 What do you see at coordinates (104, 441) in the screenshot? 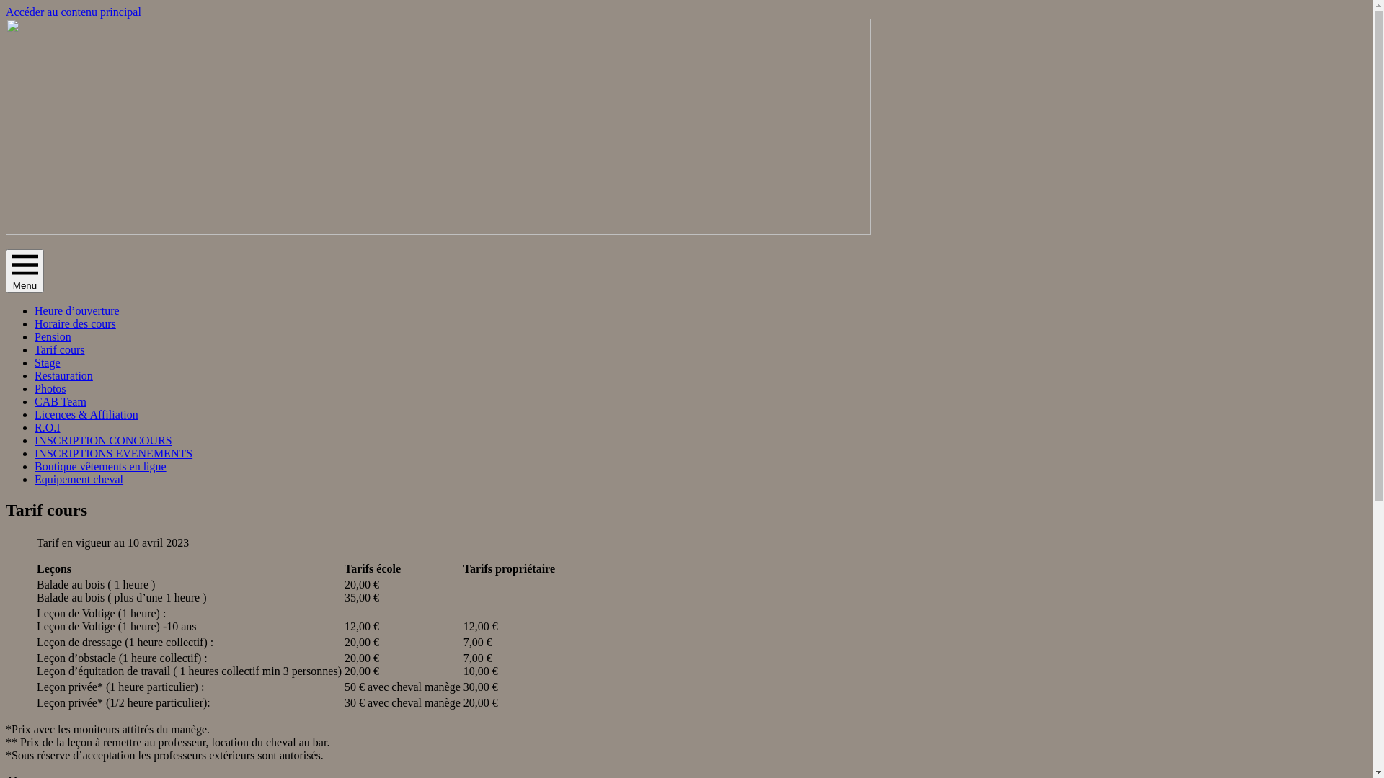
I see `INSCRIPTION CONCOURS` at bounding box center [104, 441].